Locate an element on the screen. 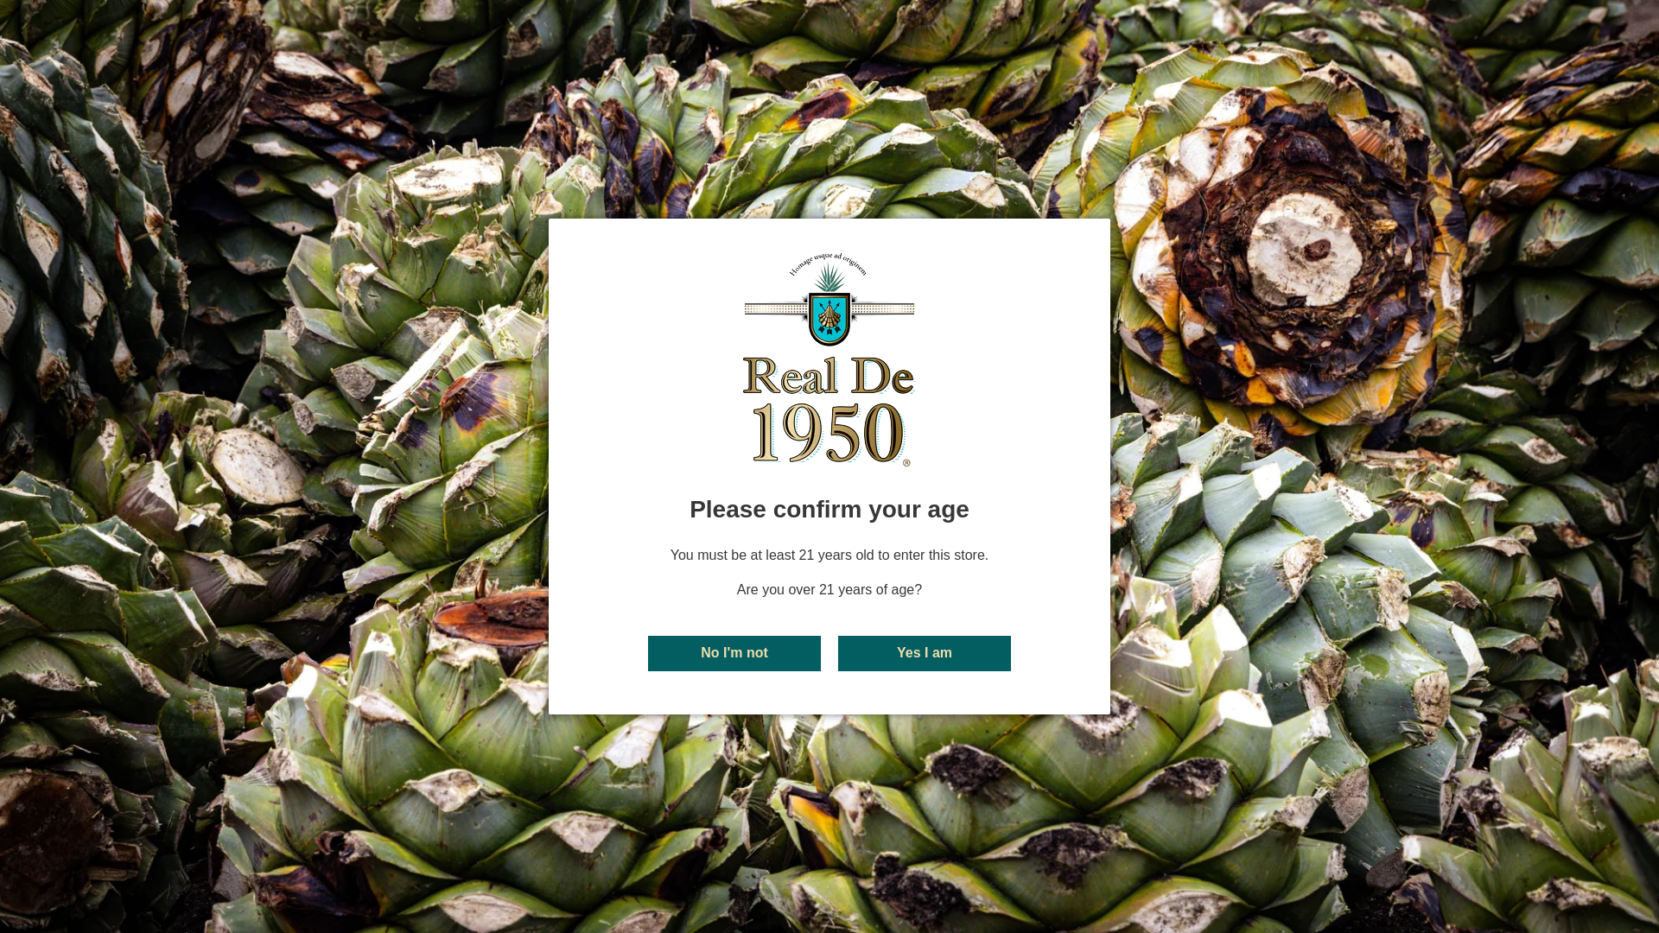 This screenshot has height=933, width=1659. American Express is located at coordinates (572, 840).